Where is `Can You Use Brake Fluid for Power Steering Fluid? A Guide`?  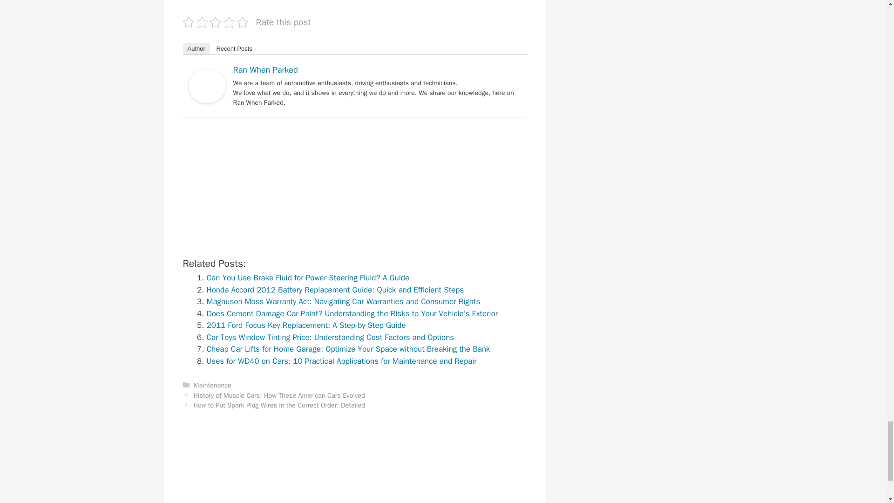
Can You Use Brake Fluid for Power Steering Fluid? A Guide is located at coordinates (308, 278).